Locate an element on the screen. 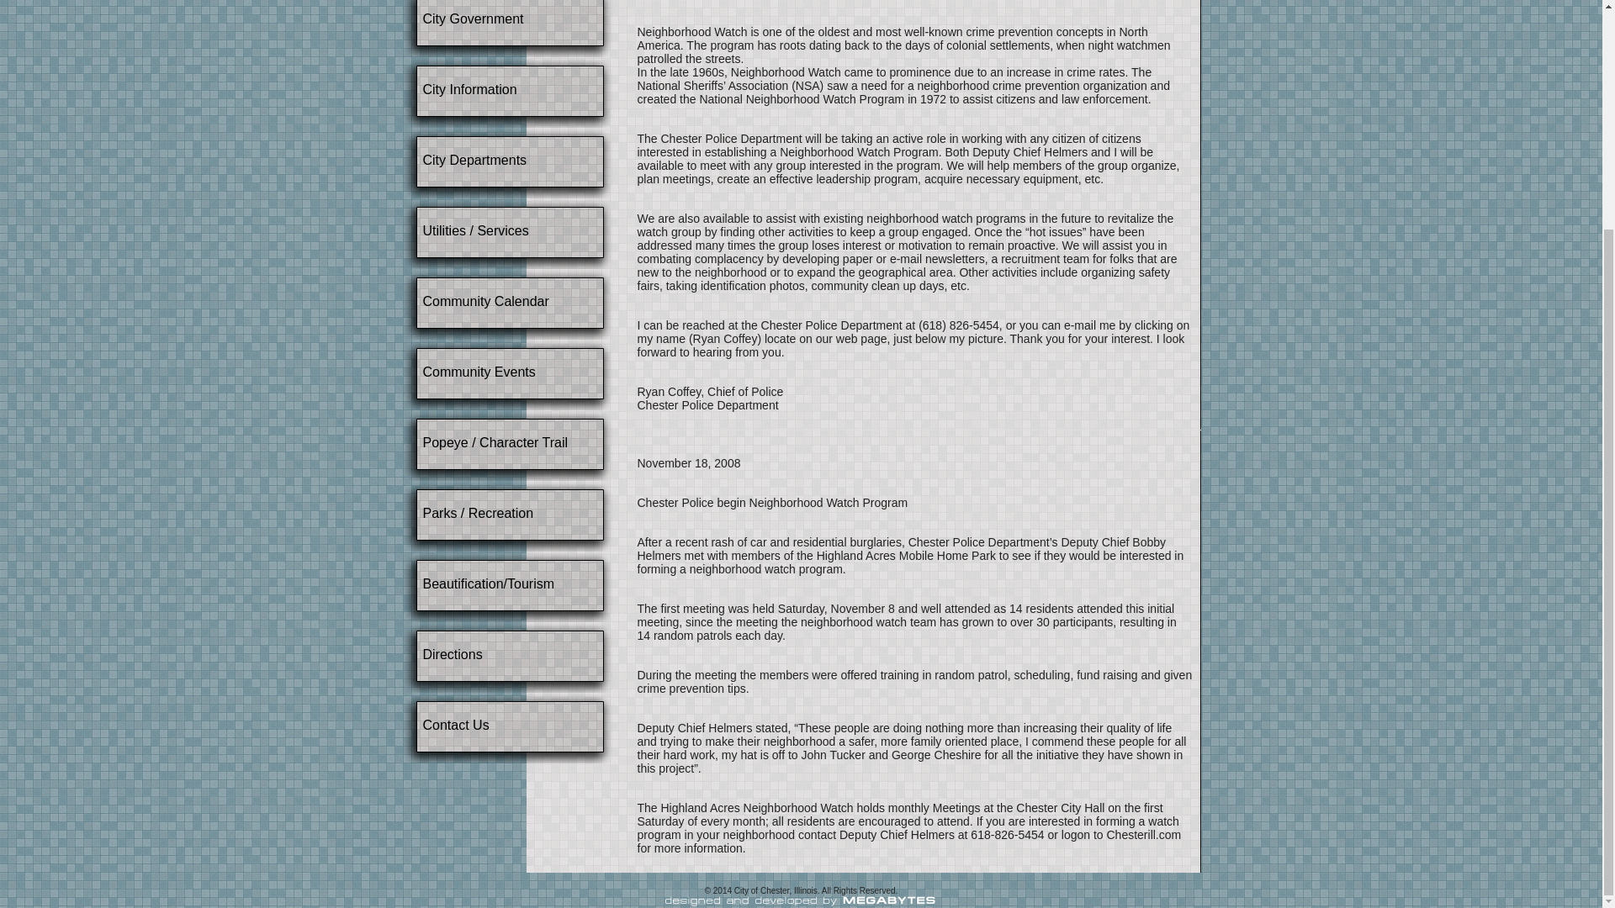  City Information is located at coordinates (469, 89).